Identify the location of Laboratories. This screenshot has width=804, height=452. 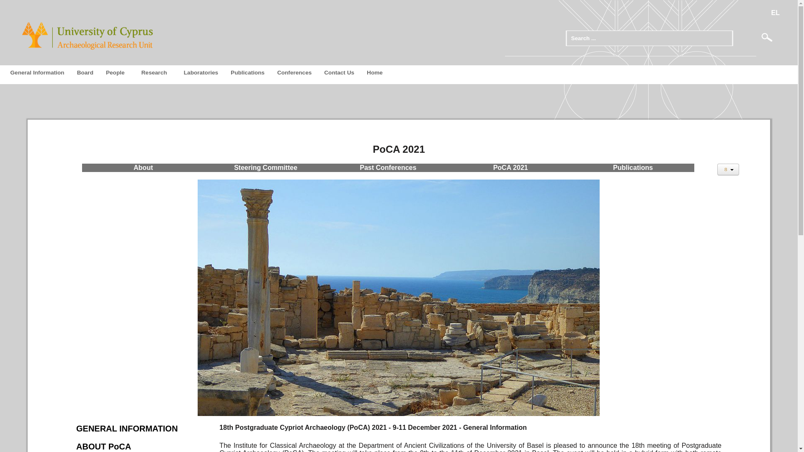
(201, 73).